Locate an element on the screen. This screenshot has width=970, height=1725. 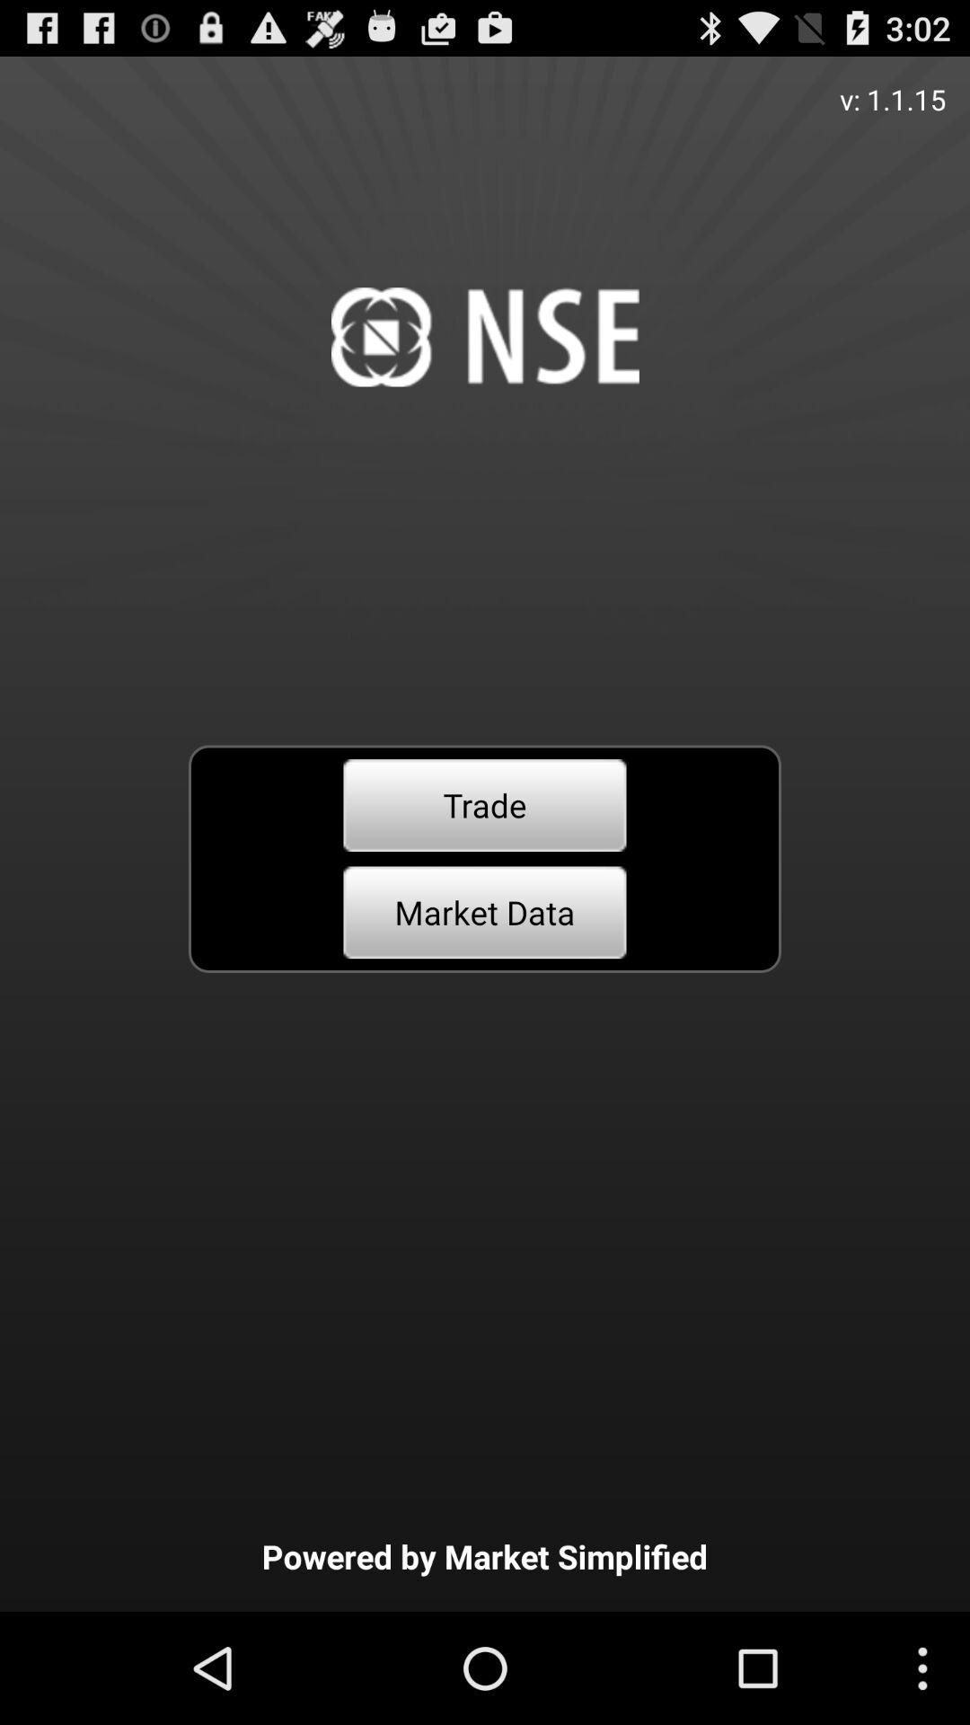
open the item above powered by market icon is located at coordinates (485, 913).